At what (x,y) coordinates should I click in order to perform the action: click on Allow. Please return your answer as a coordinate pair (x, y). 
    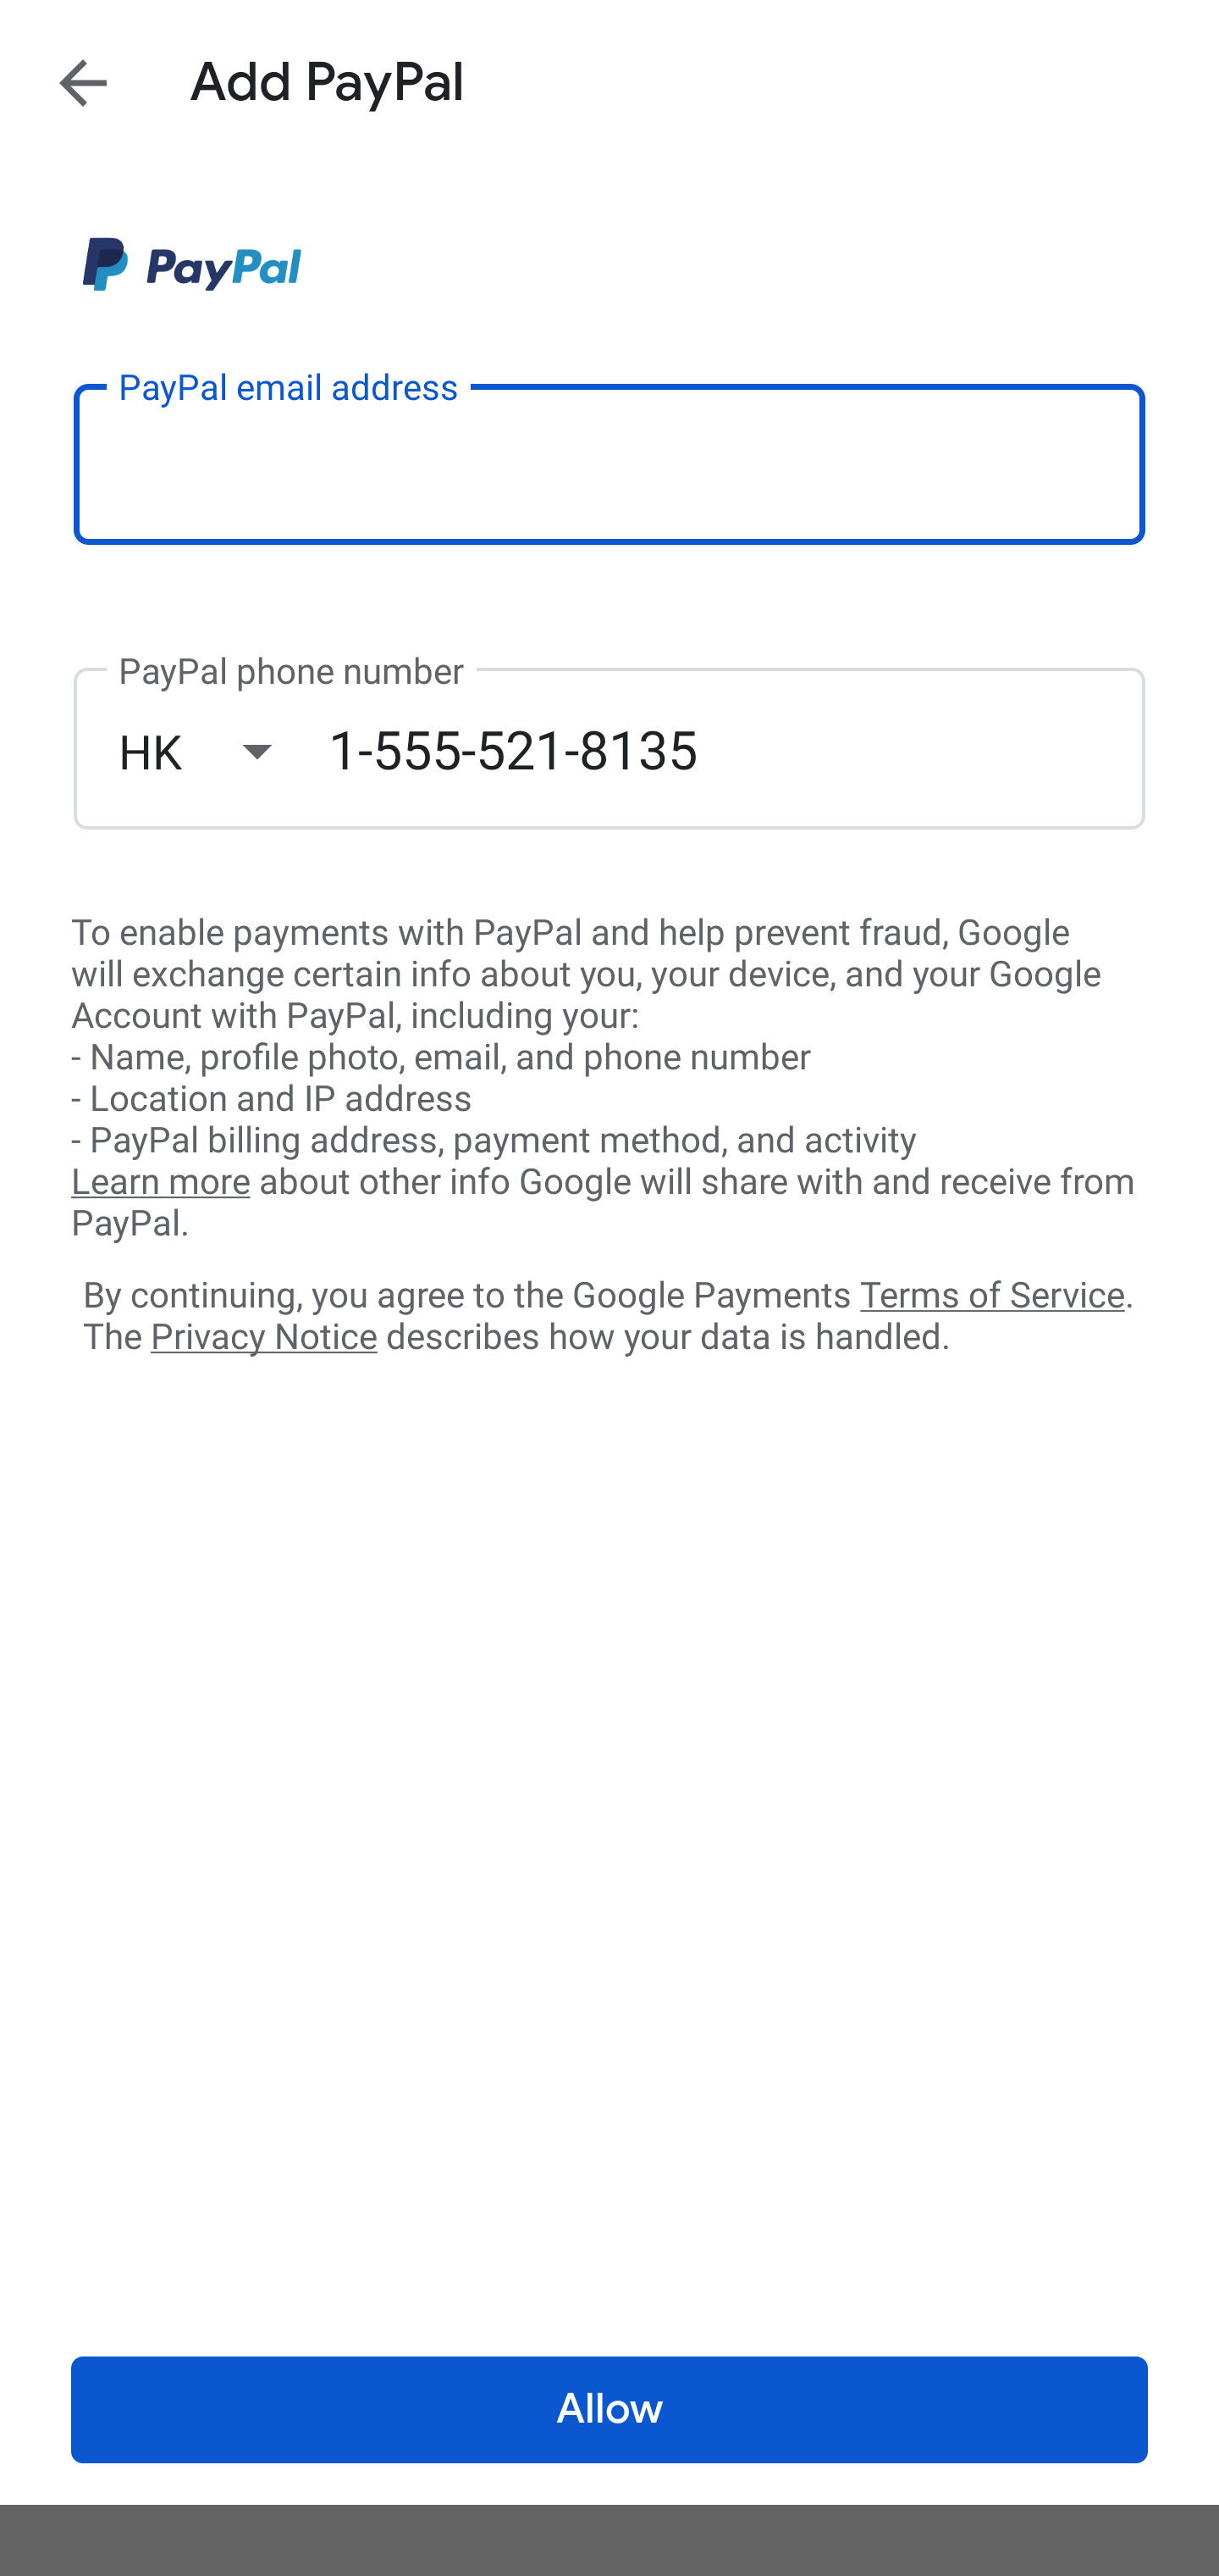
    Looking at the image, I should click on (609, 2410).